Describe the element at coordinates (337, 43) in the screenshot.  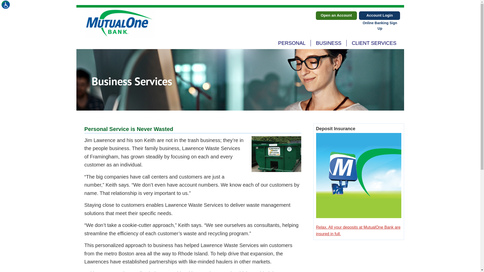
I see `Account Login` at that location.